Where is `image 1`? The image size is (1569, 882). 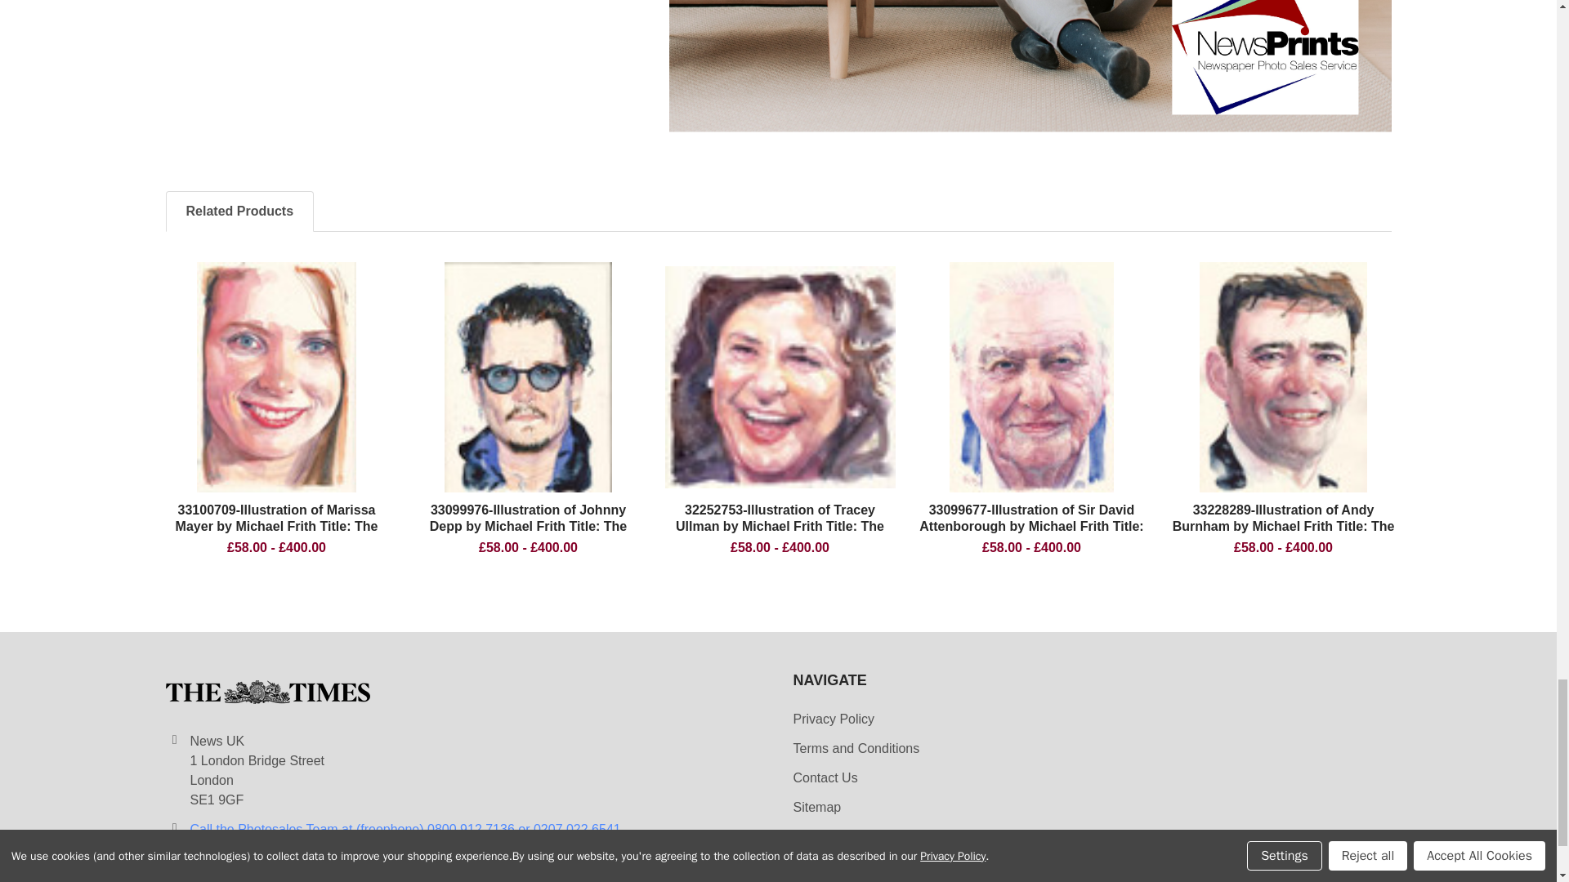
image 1 is located at coordinates (1284, 376).